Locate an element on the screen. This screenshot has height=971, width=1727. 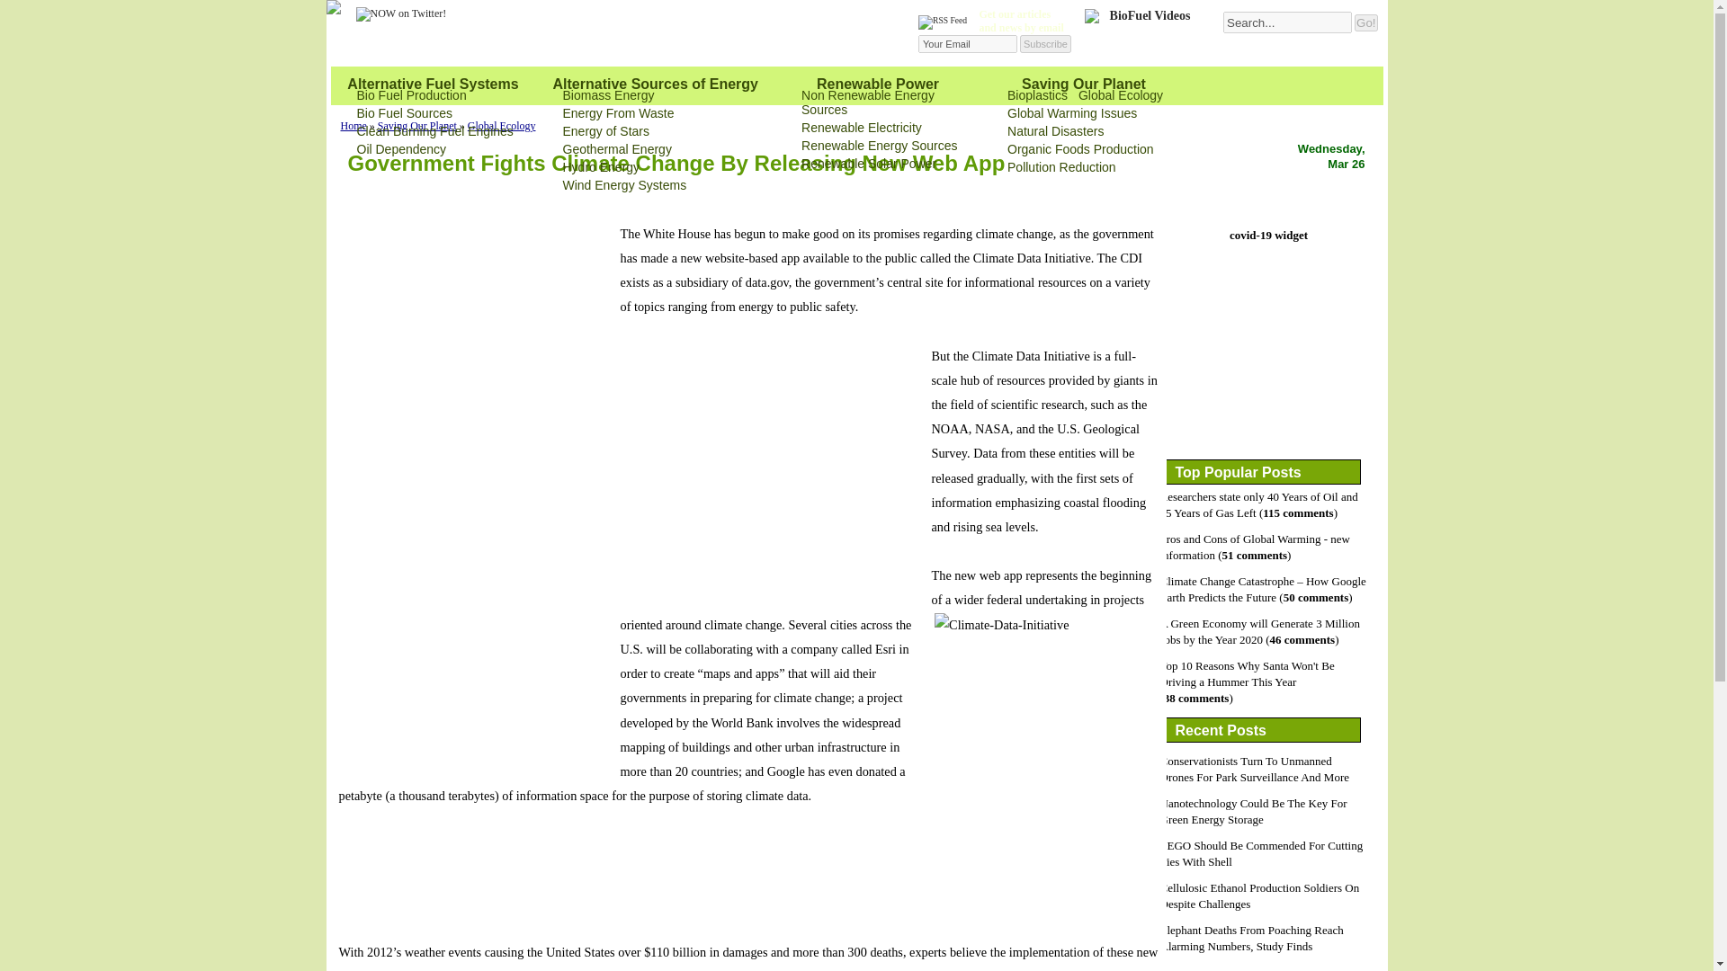
Bio Fuel Sources is located at coordinates (404, 112).